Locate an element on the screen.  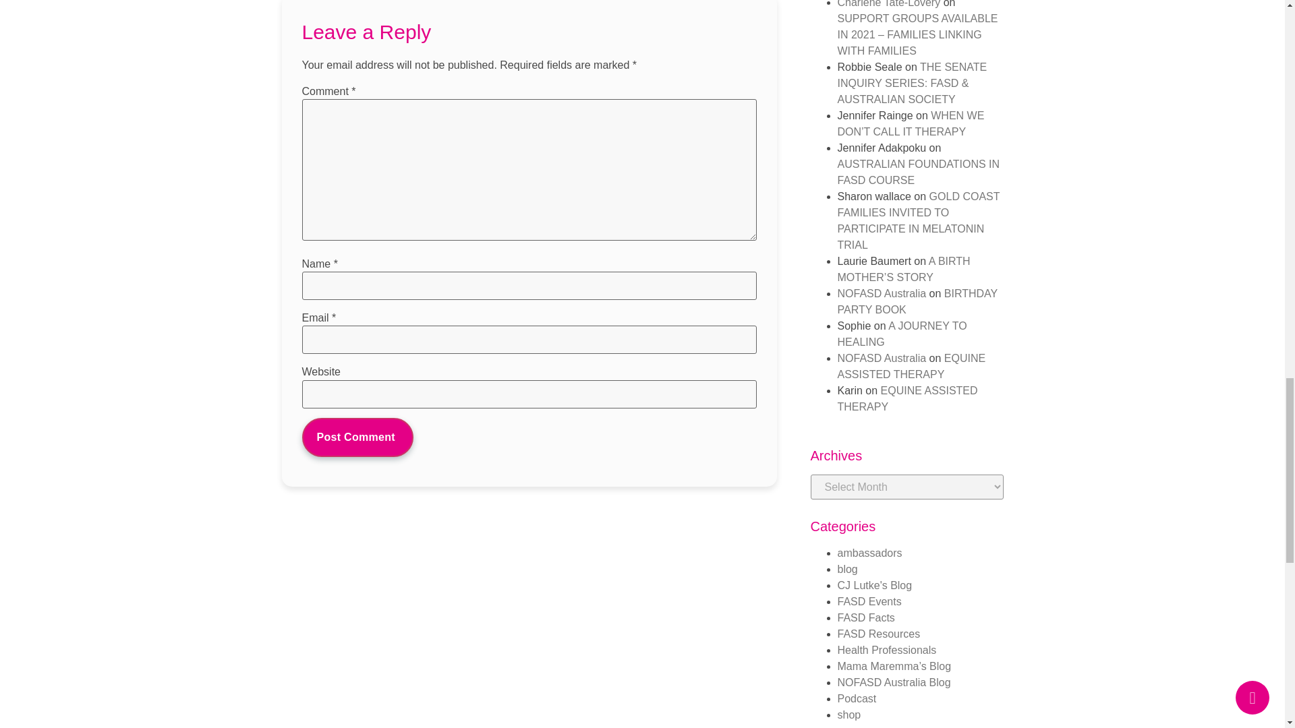
Post Comment is located at coordinates (357, 437).